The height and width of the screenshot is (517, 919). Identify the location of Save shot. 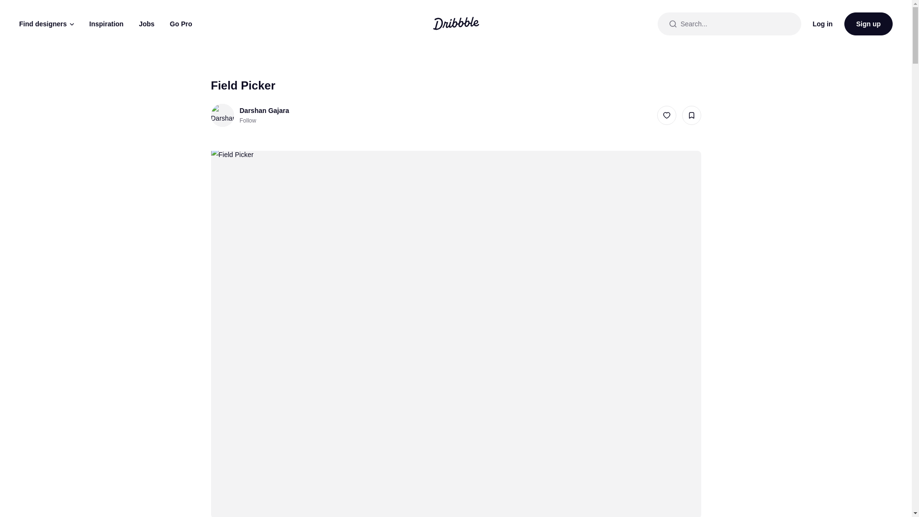
(691, 115).